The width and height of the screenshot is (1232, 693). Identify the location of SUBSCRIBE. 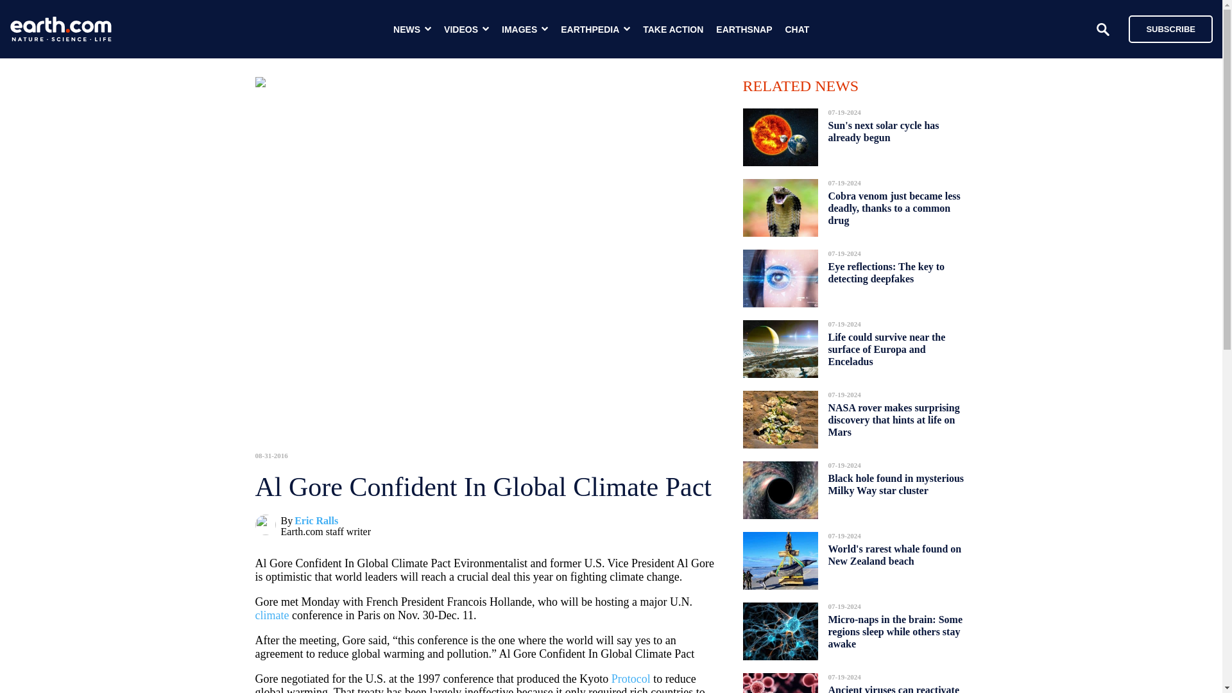
(1170, 28).